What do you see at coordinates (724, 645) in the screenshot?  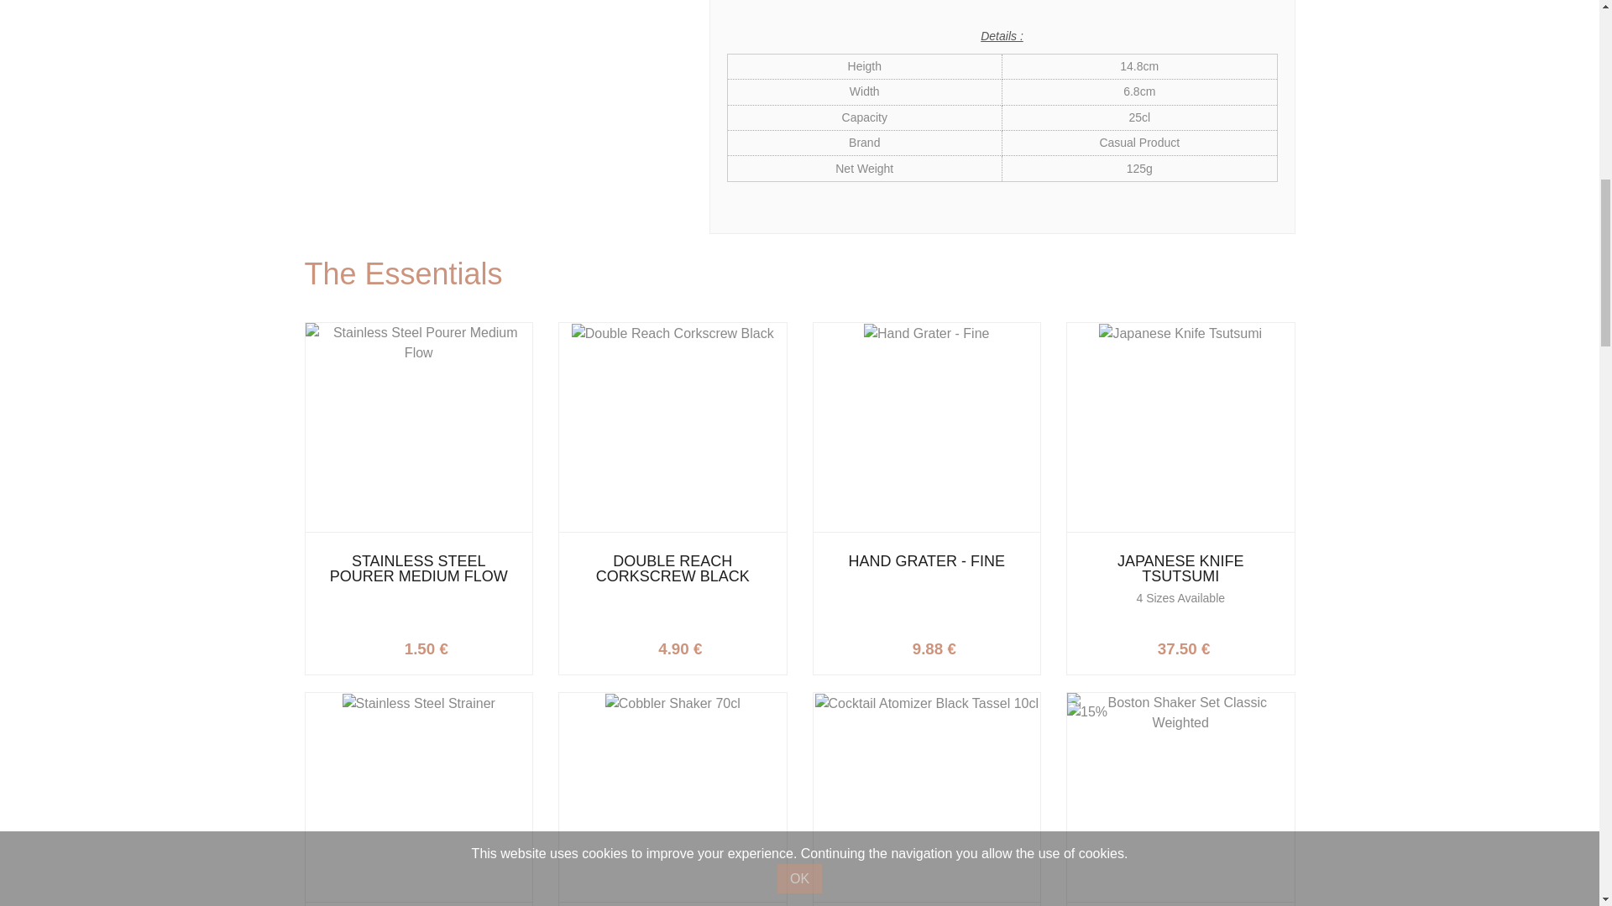 I see `More info` at bounding box center [724, 645].